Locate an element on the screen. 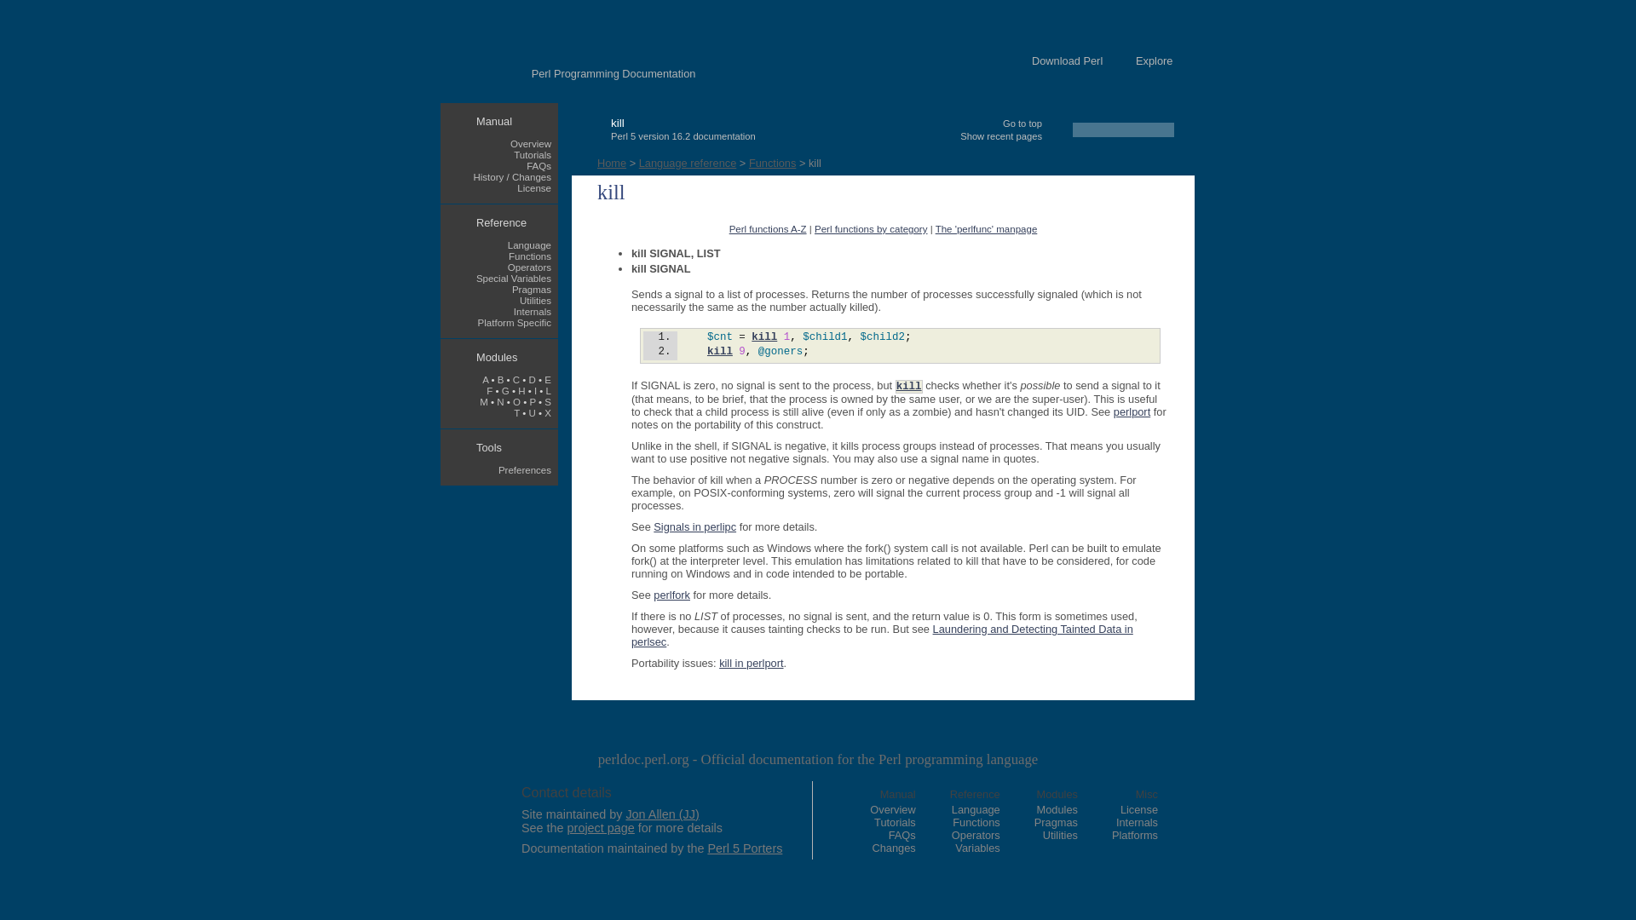 The image size is (1636, 920). Pragmas is located at coordinates (532, 289).